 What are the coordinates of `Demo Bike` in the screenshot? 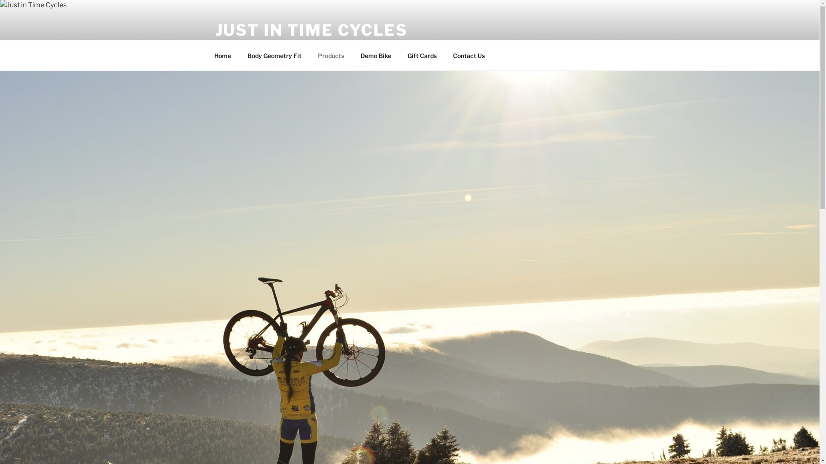 It's located at (376, 55).